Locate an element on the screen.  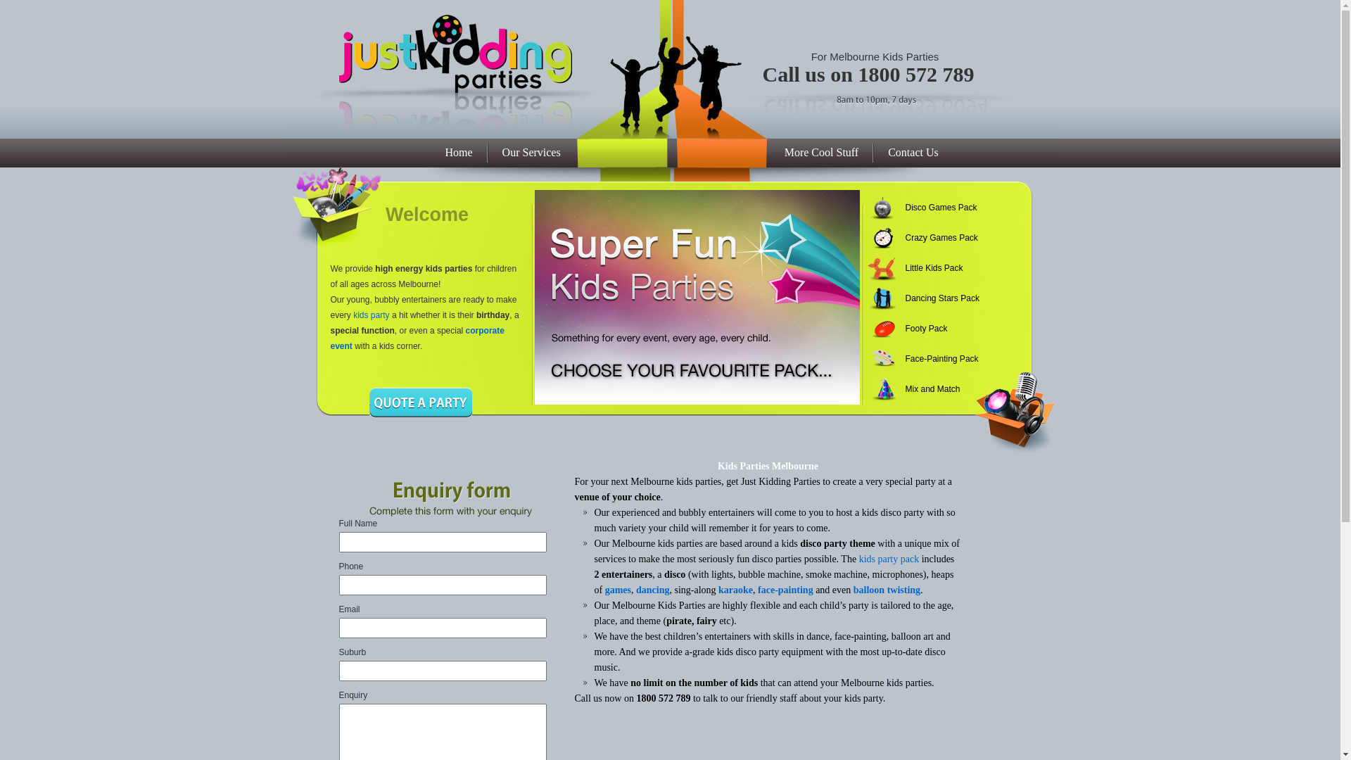
dancing is located at coordinates (653, 590).